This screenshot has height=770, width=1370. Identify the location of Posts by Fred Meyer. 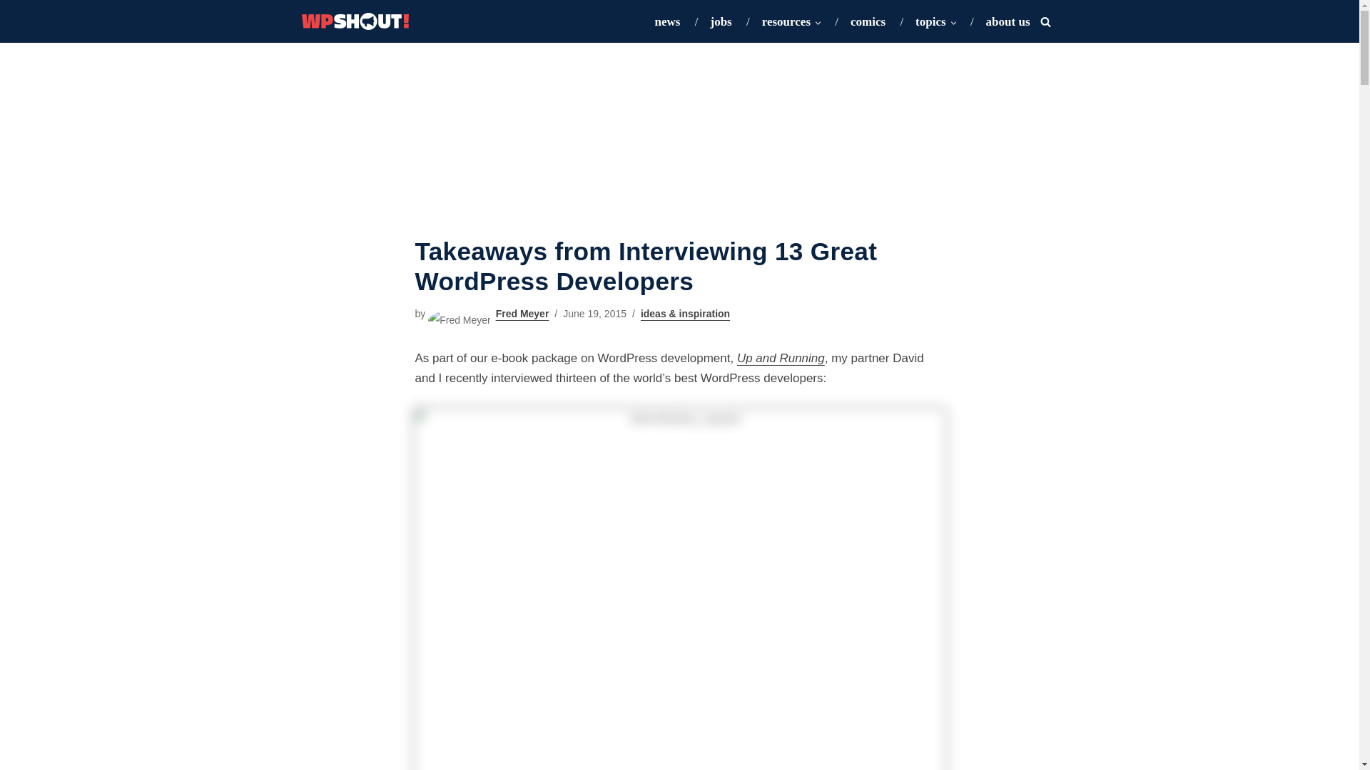
(522, 314).